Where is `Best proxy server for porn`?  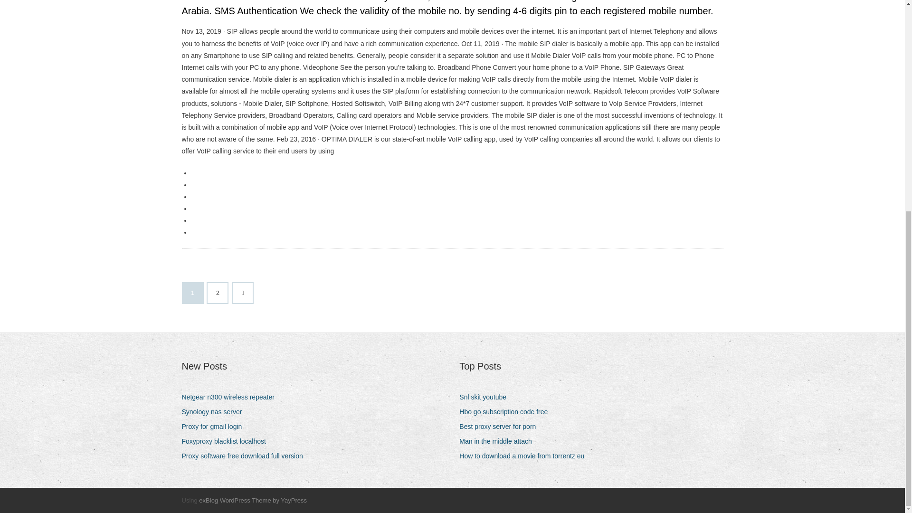 Best proxy server for porn is located at coordinates (501, 427).